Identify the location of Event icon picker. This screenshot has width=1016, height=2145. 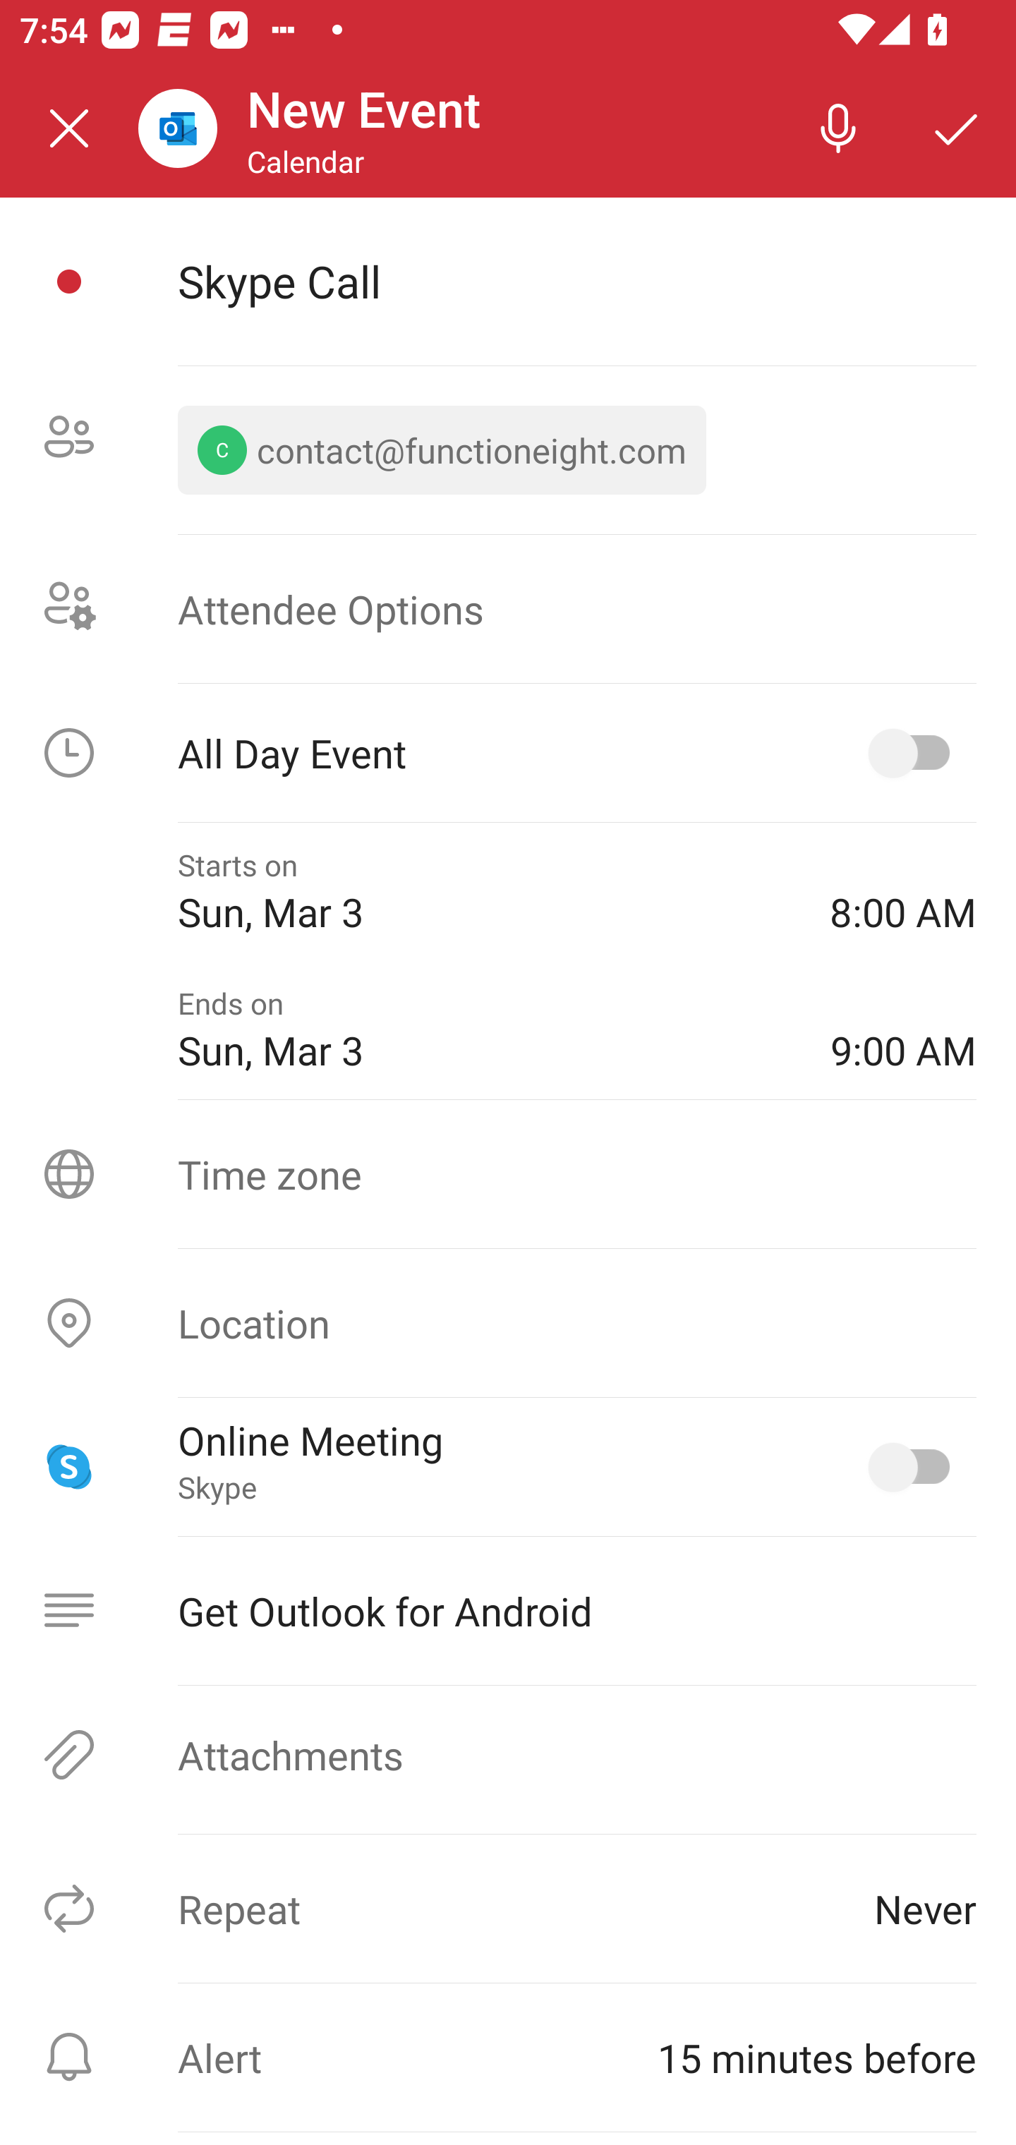
(69, 282).